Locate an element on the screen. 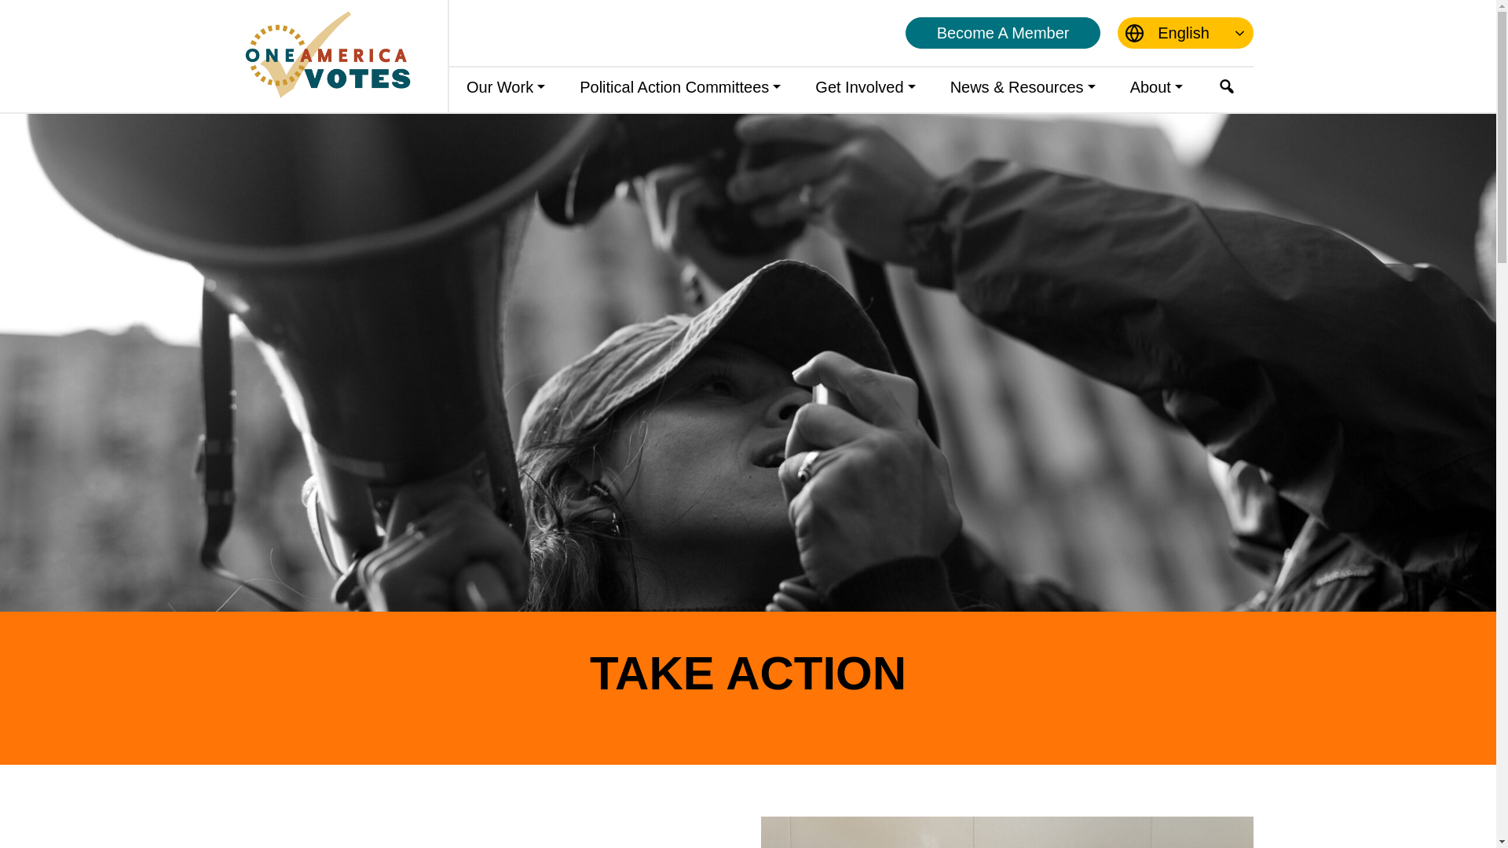  Our Work is located at coordinates (506, 88).